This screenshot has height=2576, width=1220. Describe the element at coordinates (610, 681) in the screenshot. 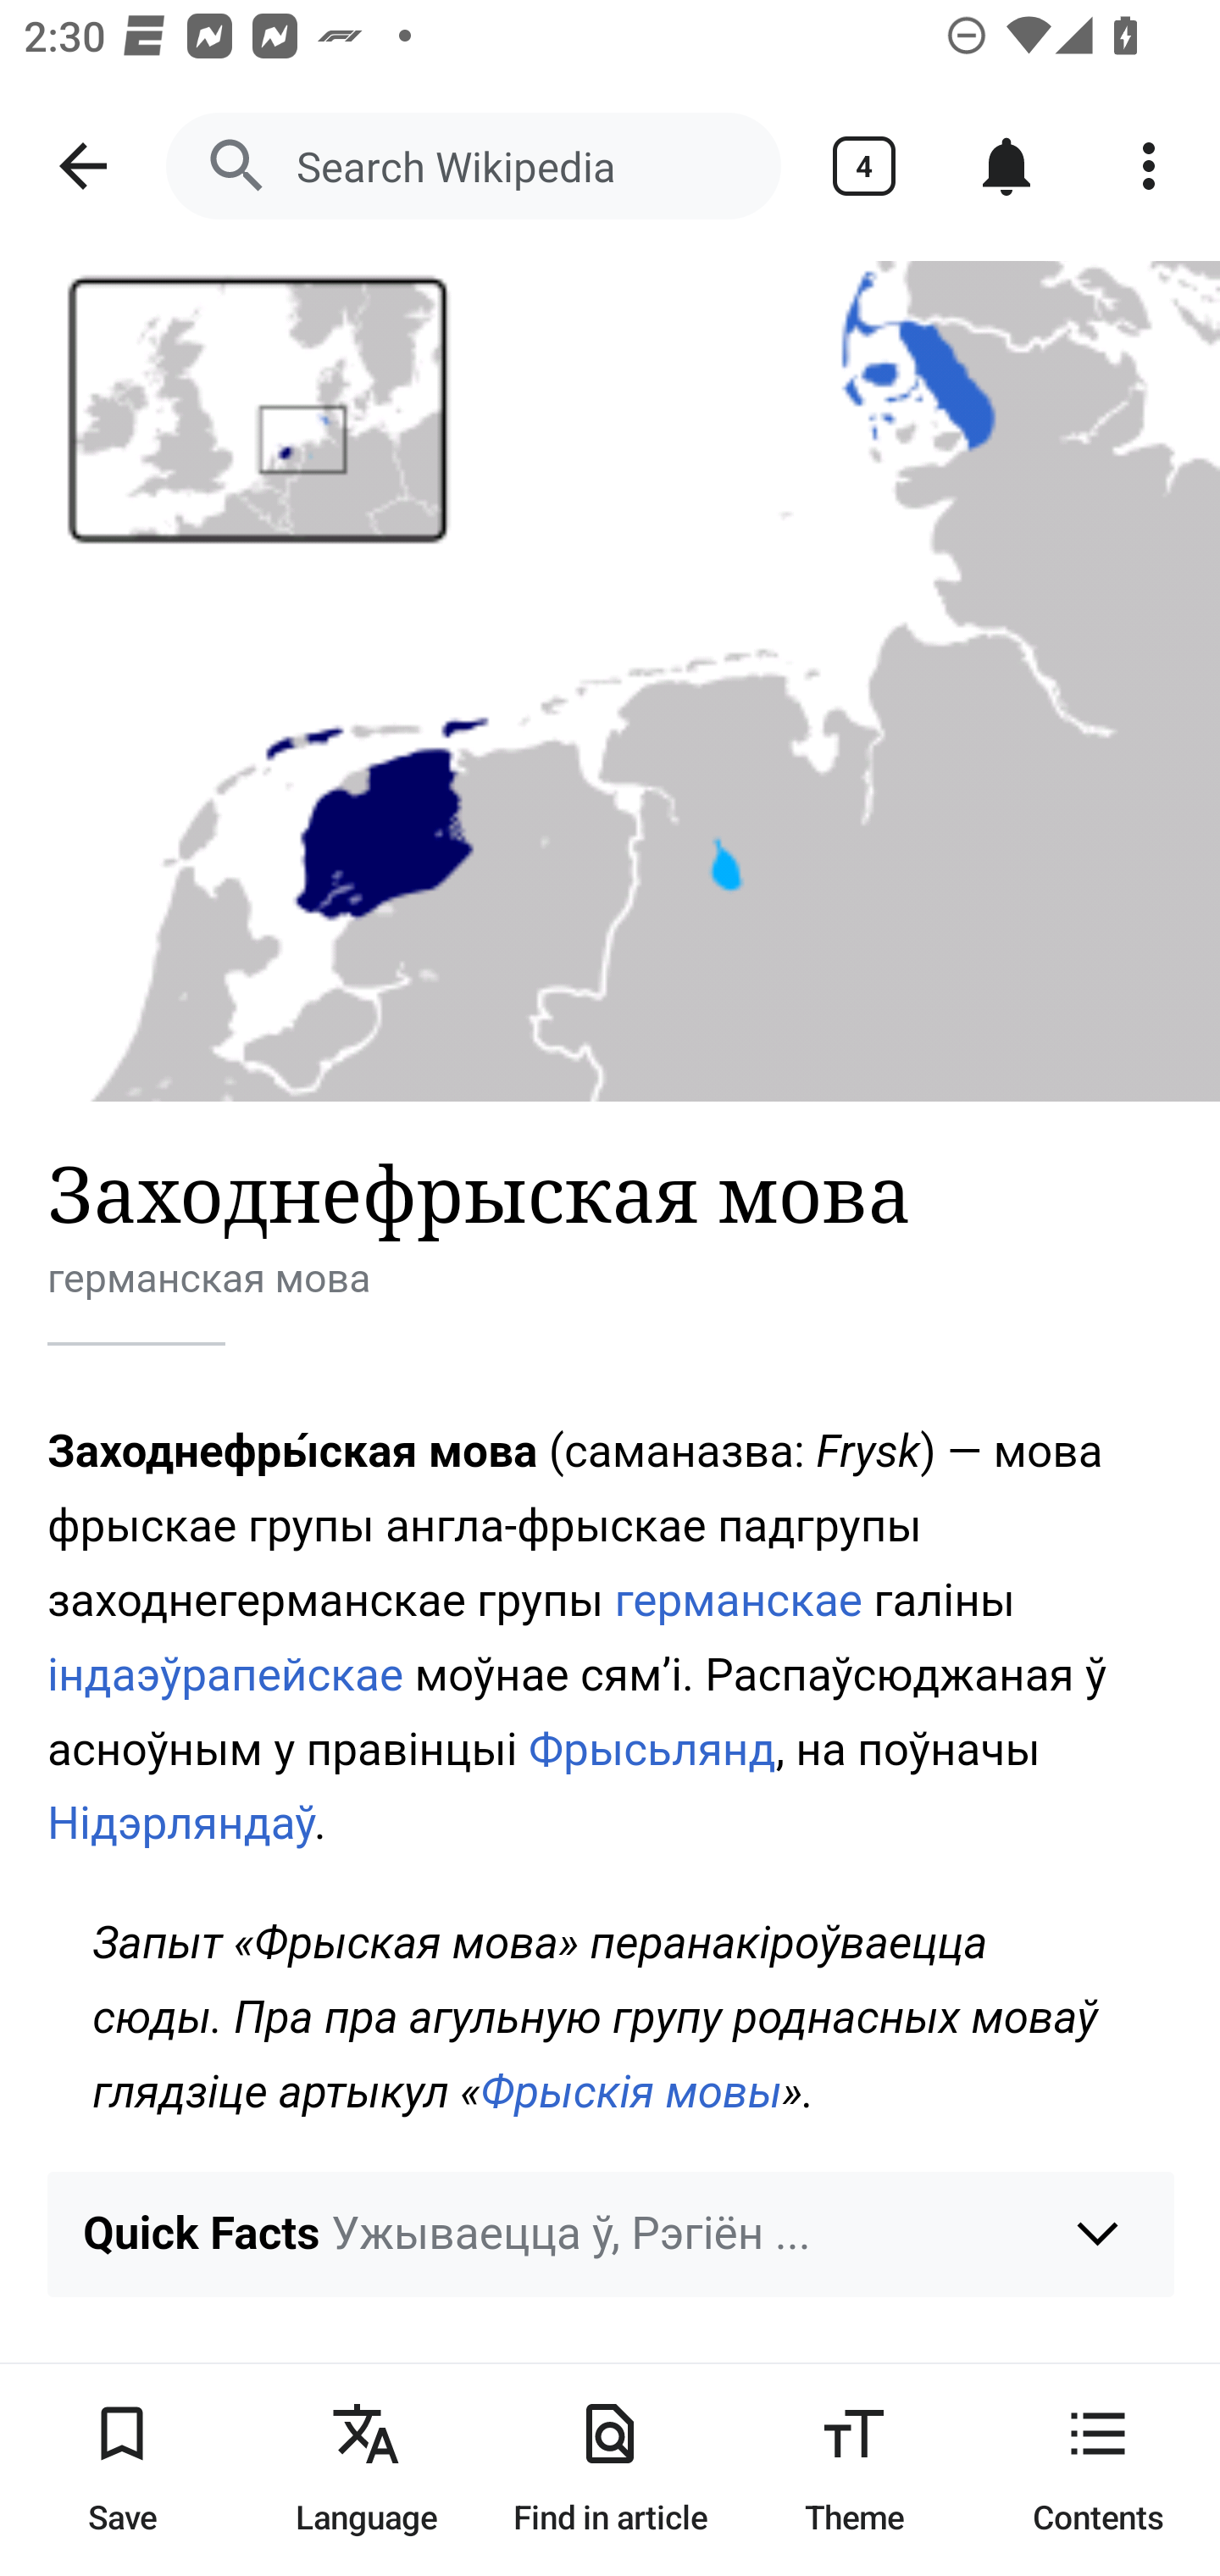

I see `Image: Заходнефрыская мова` at that location.